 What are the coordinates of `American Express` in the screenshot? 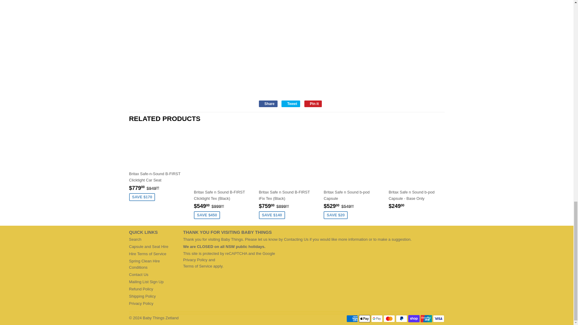 It's located at (352, 318).